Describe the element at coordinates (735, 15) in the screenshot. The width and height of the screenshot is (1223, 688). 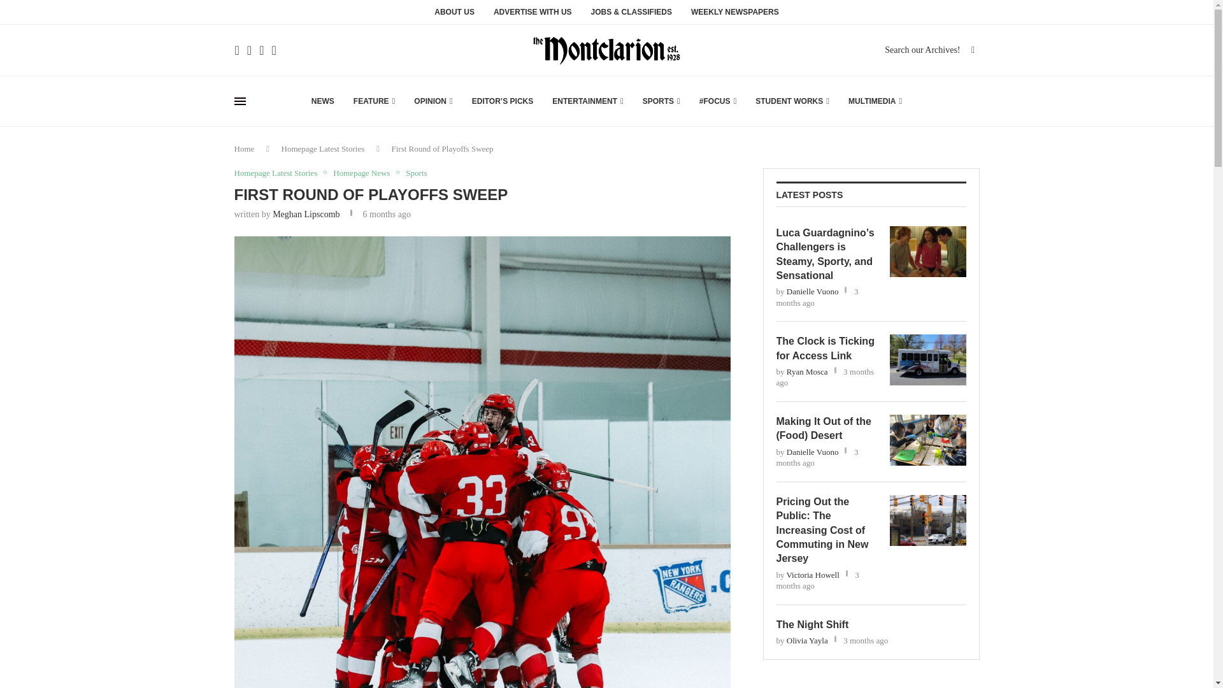
I see `WEEKLY NEWSPAPERS` at that location.